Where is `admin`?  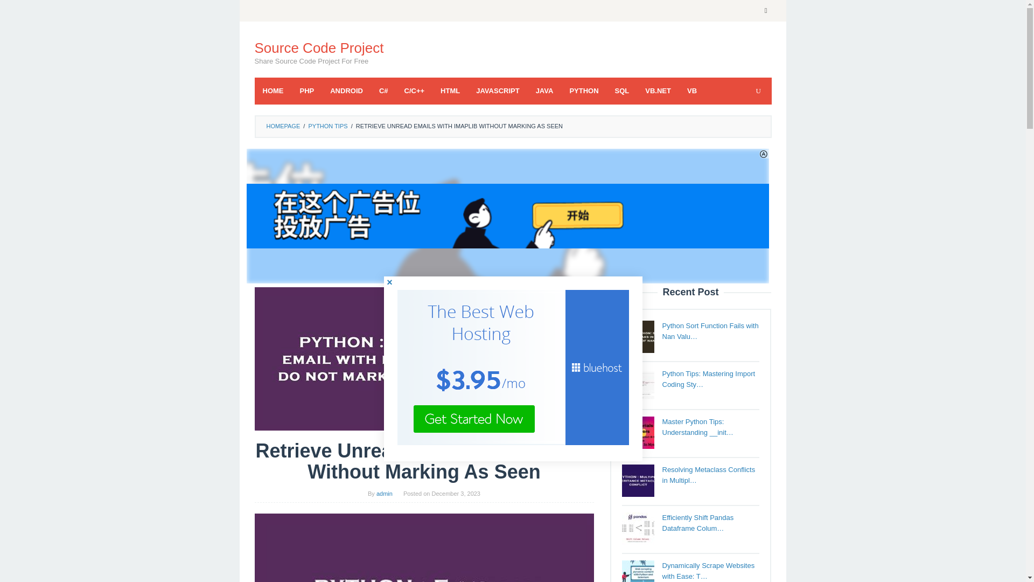 admin is located at coordinates (385, 494).